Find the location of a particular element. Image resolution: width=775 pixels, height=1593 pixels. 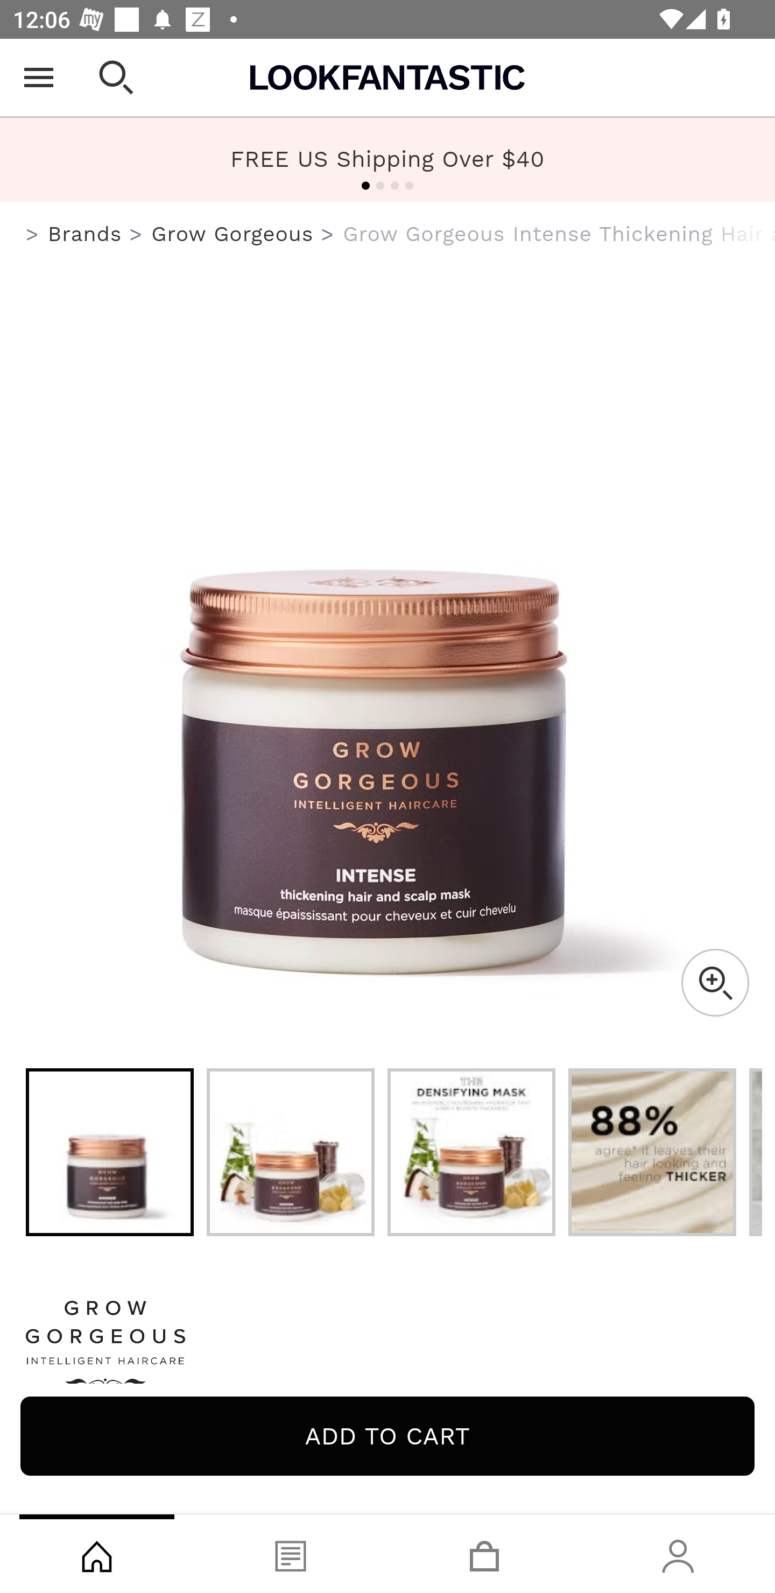

us.lookfantastic is located at coordinates (32, 235).